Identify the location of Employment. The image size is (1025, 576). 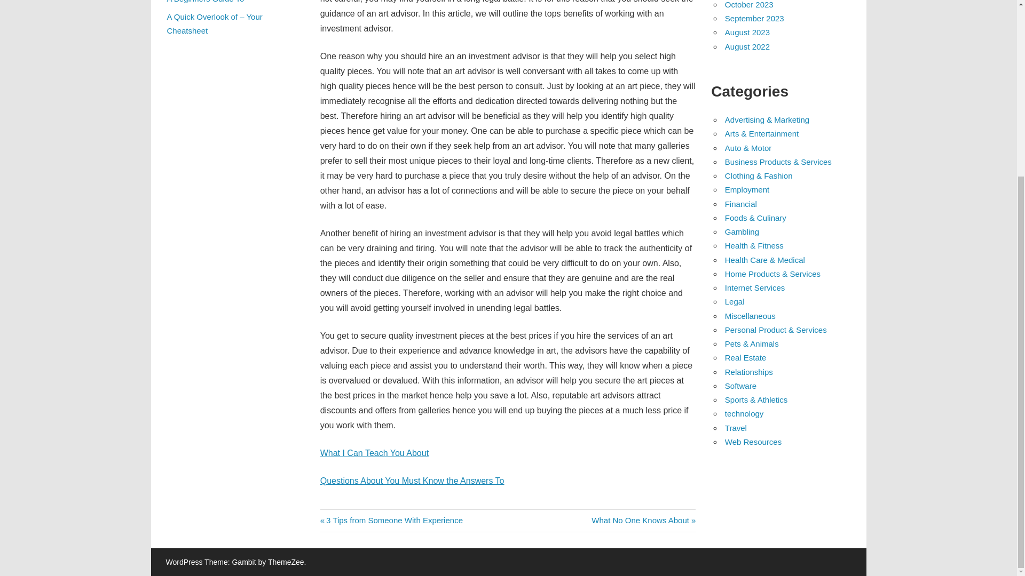
(643, 519).